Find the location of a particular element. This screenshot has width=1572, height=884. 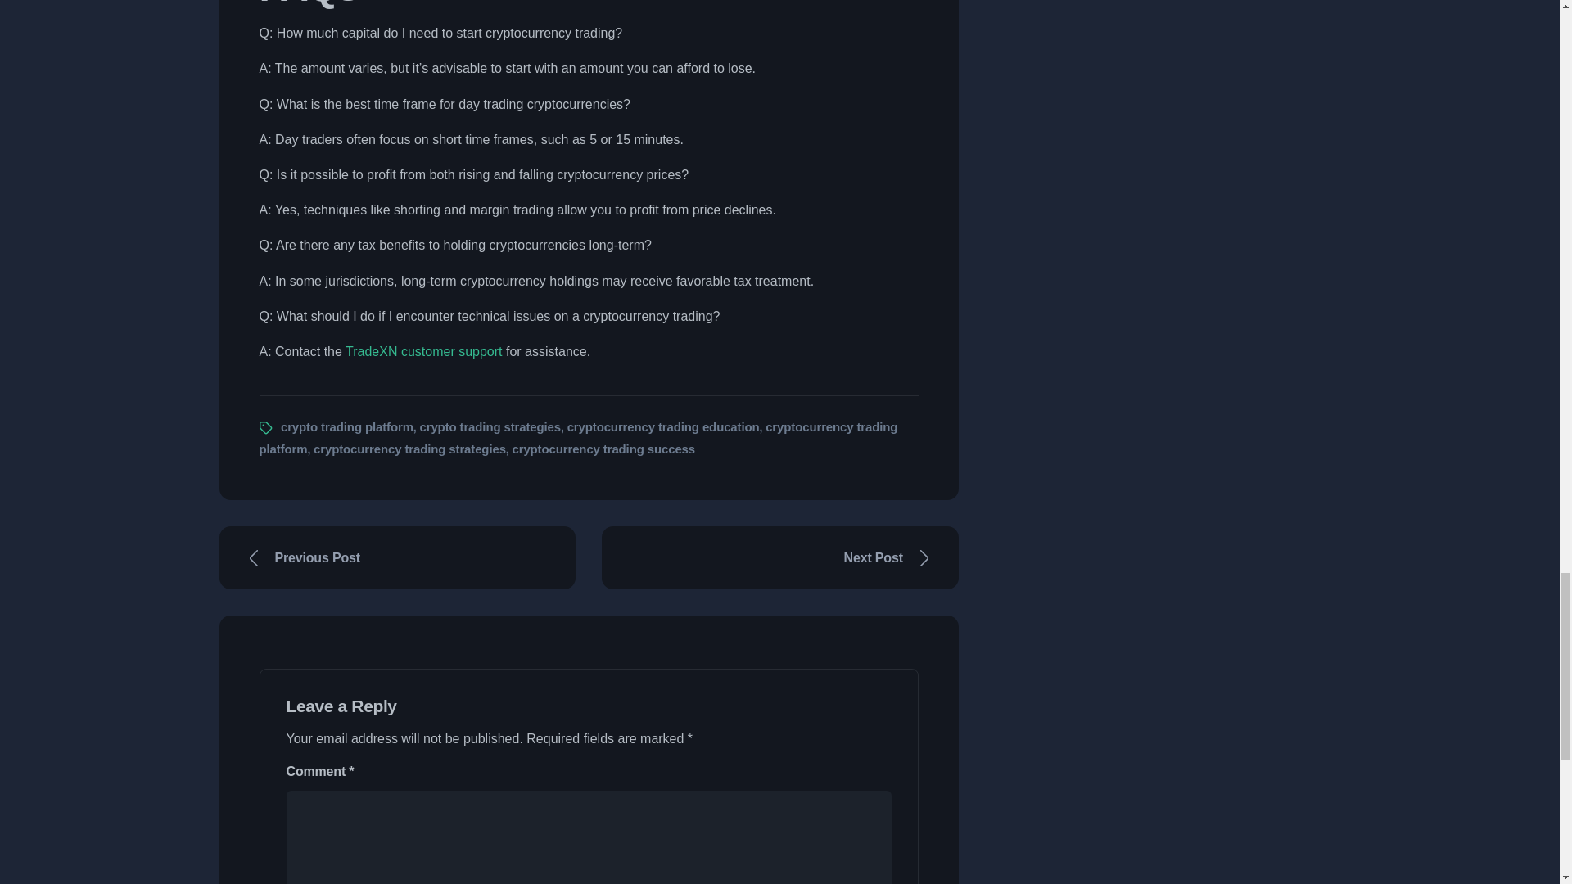

cryptocurrency trading education is located at coordinates (663, 427).